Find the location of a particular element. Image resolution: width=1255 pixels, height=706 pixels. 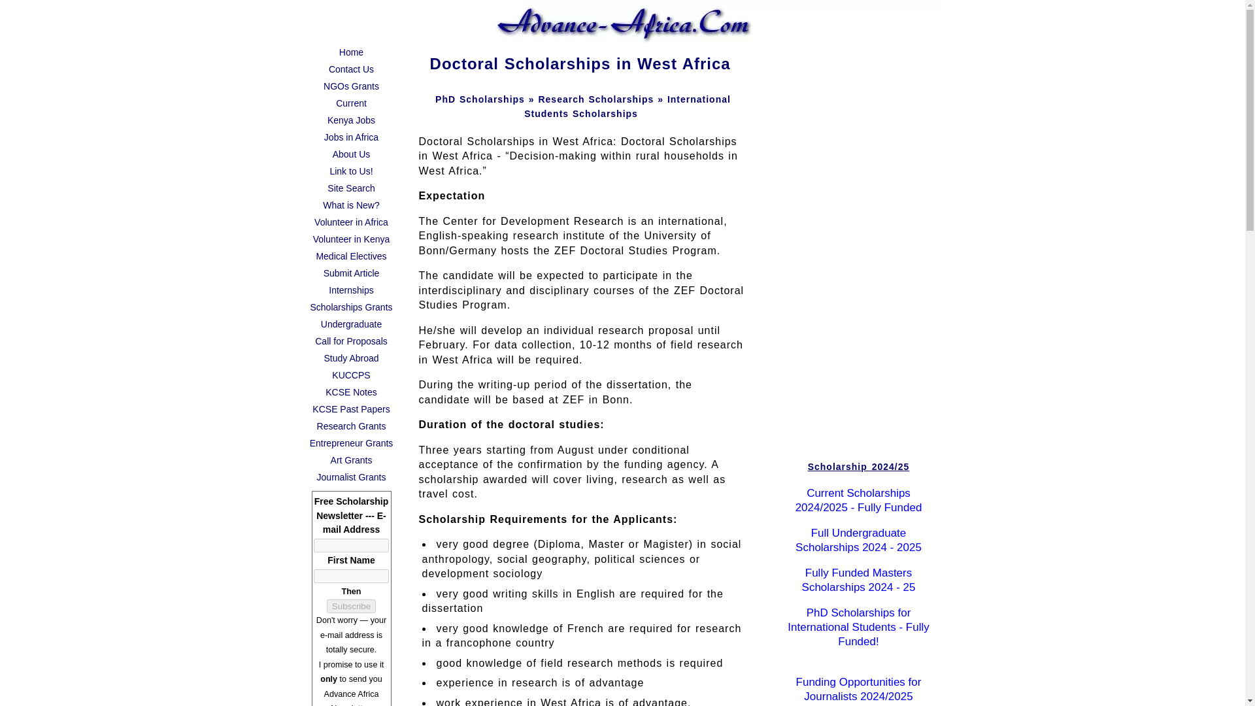

KCSE Notes is located at coordinates (351, 392).